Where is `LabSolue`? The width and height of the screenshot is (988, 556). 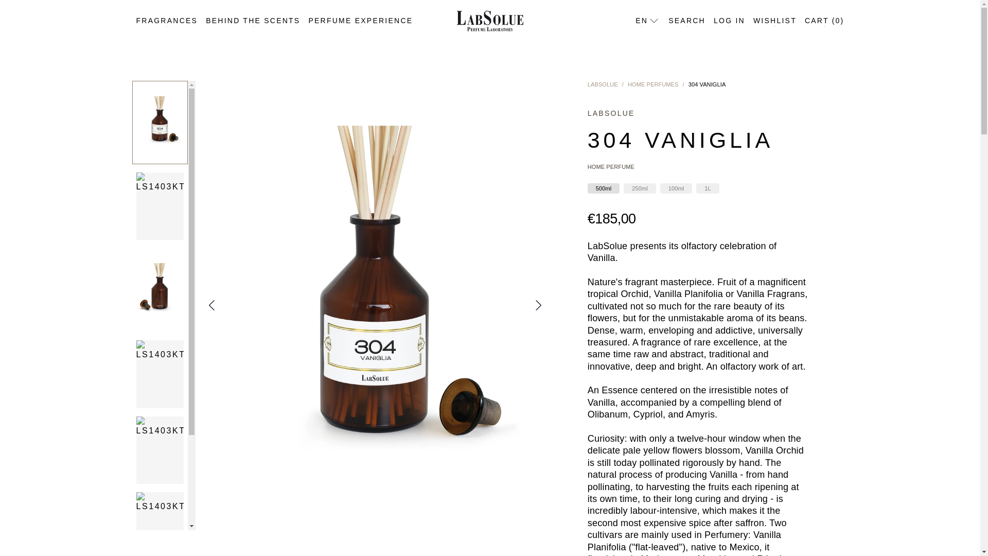 LabSolue is located at coordinates (603, 84).